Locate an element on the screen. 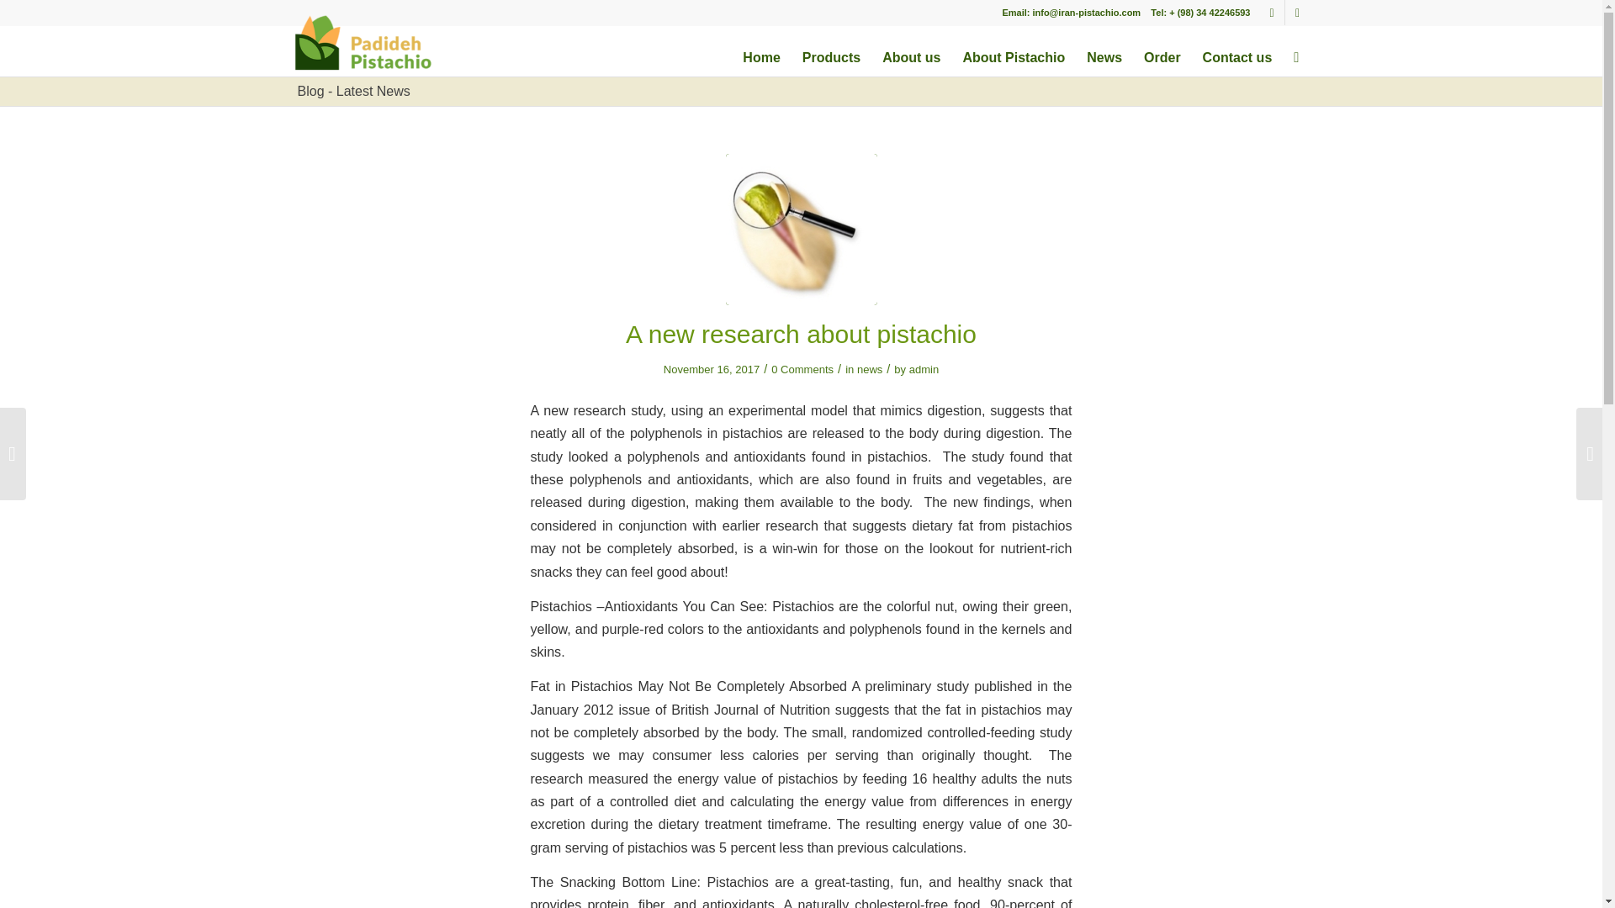 The height and width of the screenshot is (908, 1615). News is located at coordinates (1104, 50).